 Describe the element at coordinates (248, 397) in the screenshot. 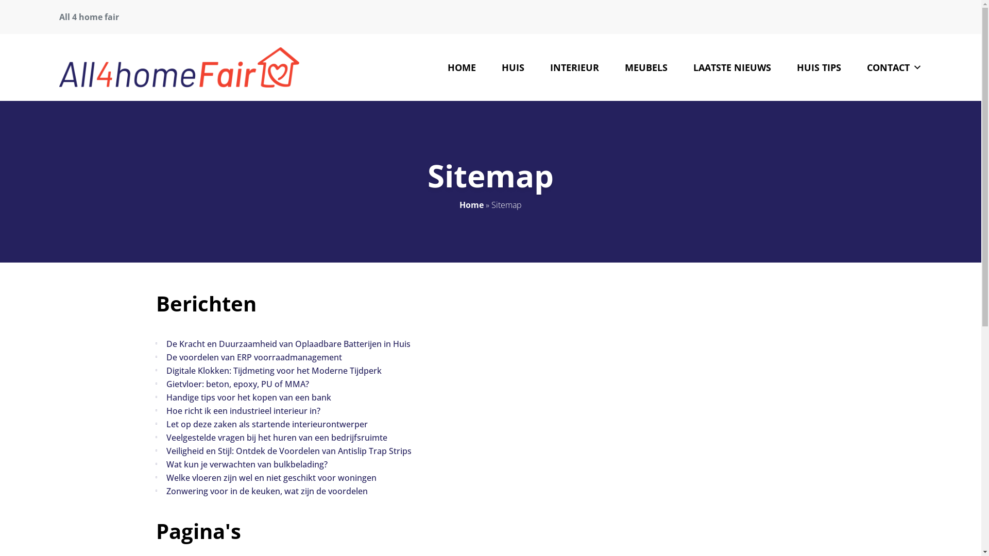

I see `Handige tips voor het kopen van een bank` at that location.